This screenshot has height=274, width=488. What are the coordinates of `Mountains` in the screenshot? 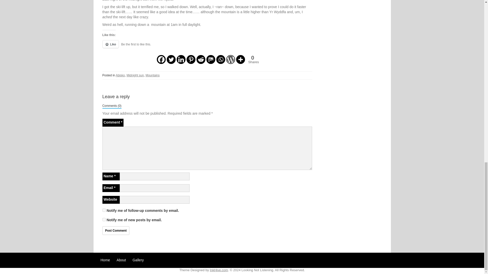 It's located at (252, 59).